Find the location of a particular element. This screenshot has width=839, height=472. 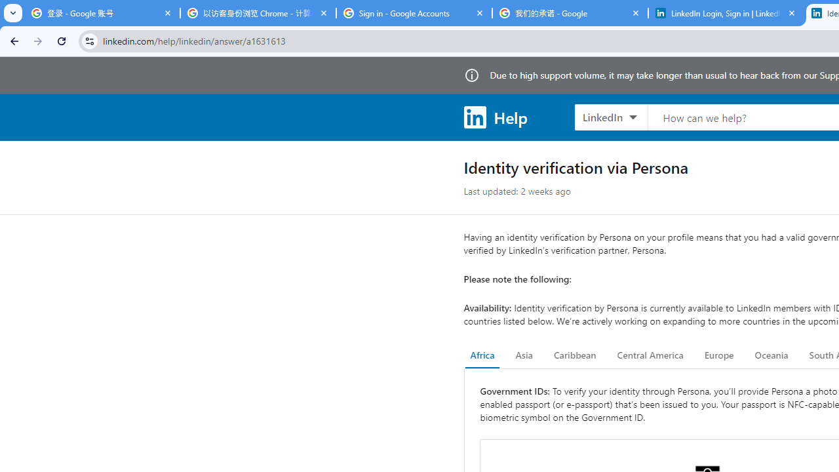

Sign in - Google Accounts is located at coordinates (414, 13).